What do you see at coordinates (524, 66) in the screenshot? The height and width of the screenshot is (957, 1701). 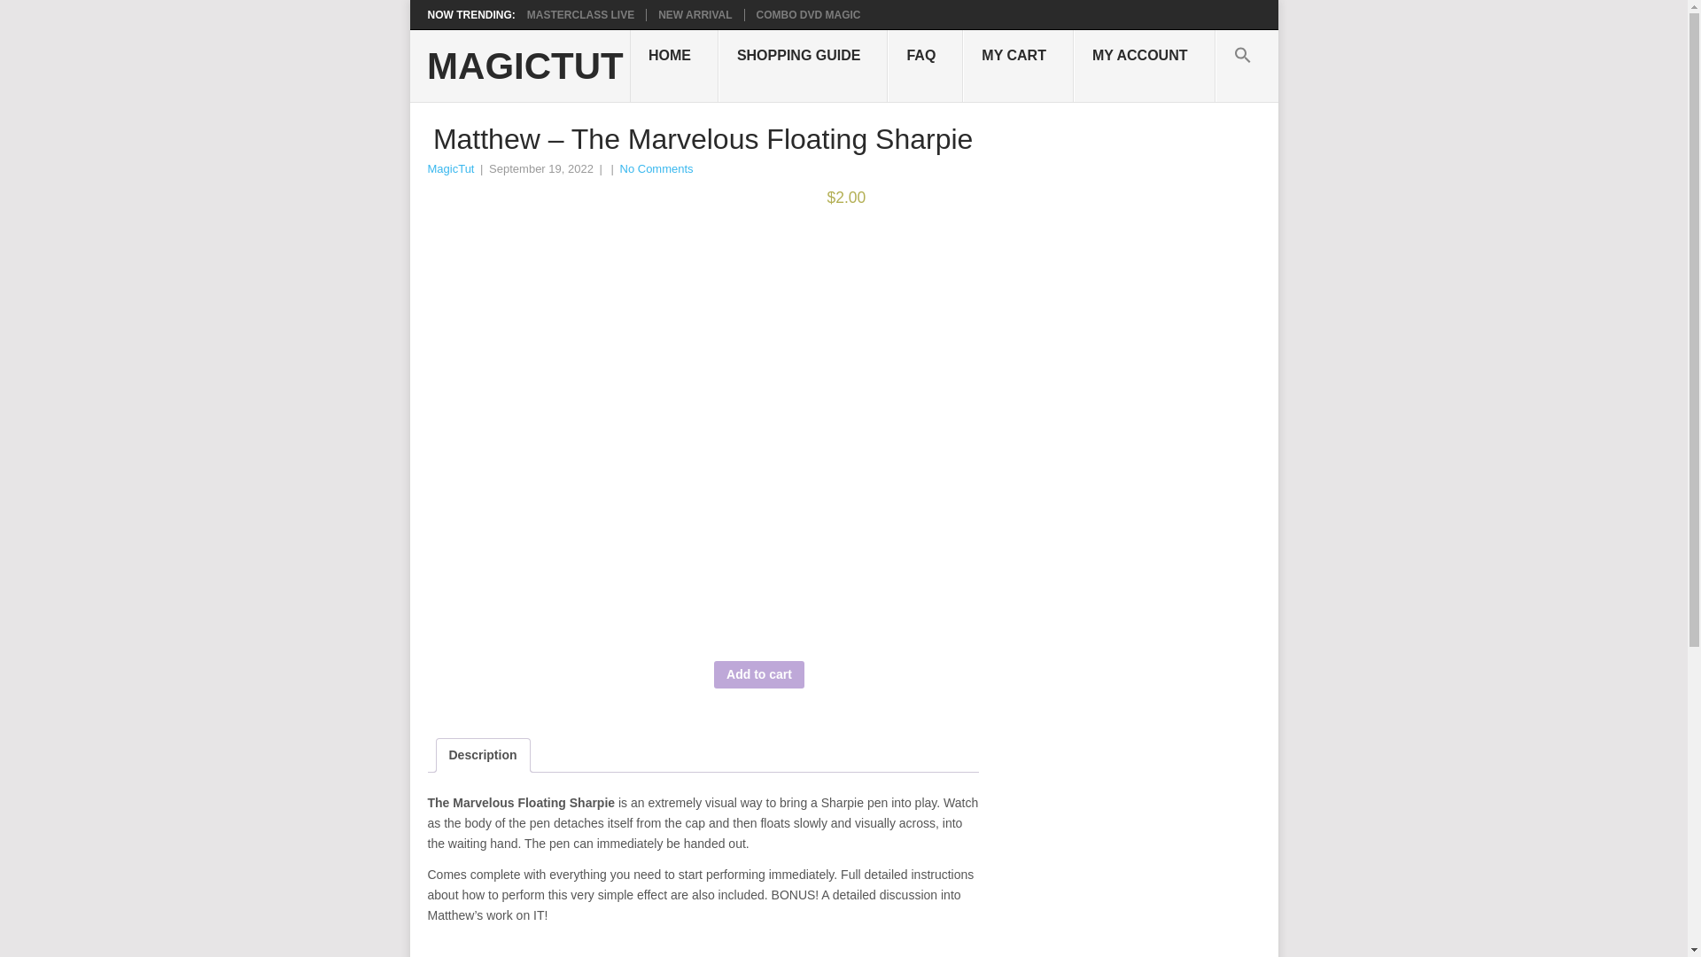 I see `MAGICTUT` at bounding box center [524, 66].